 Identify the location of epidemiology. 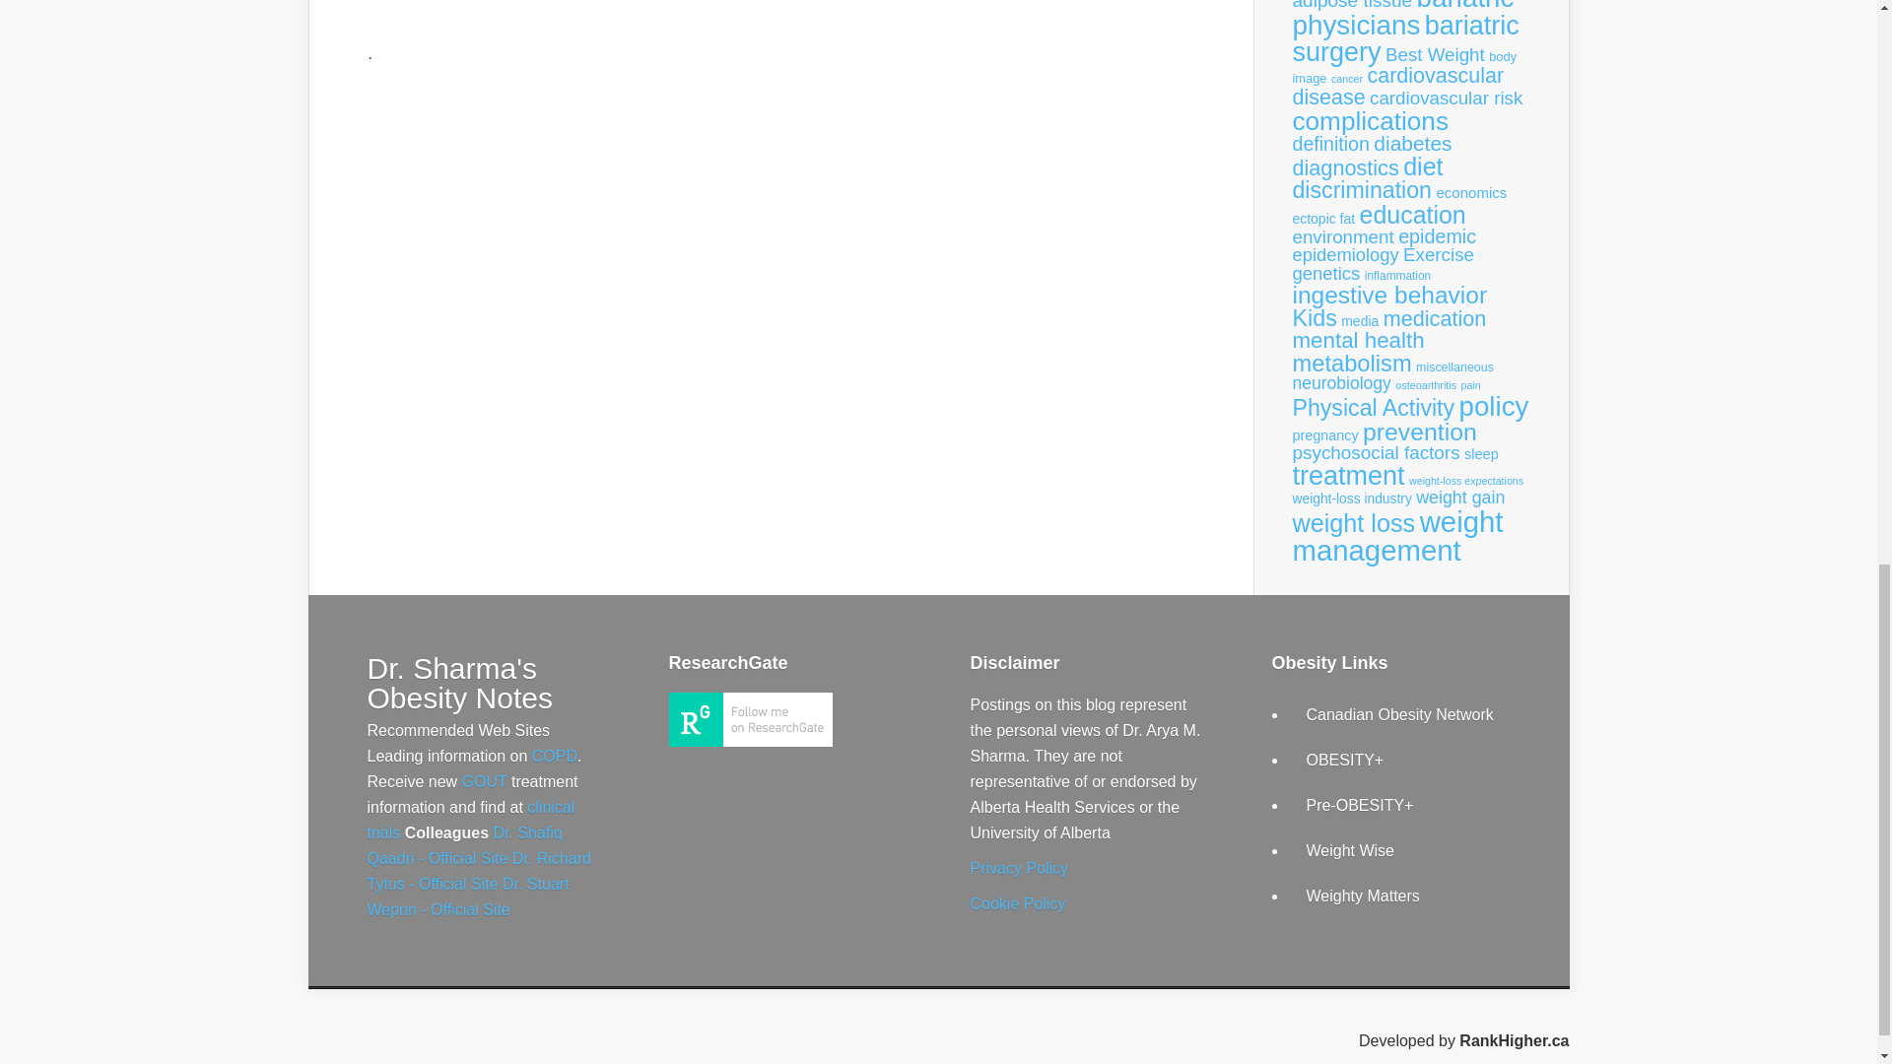
(1346, 254).